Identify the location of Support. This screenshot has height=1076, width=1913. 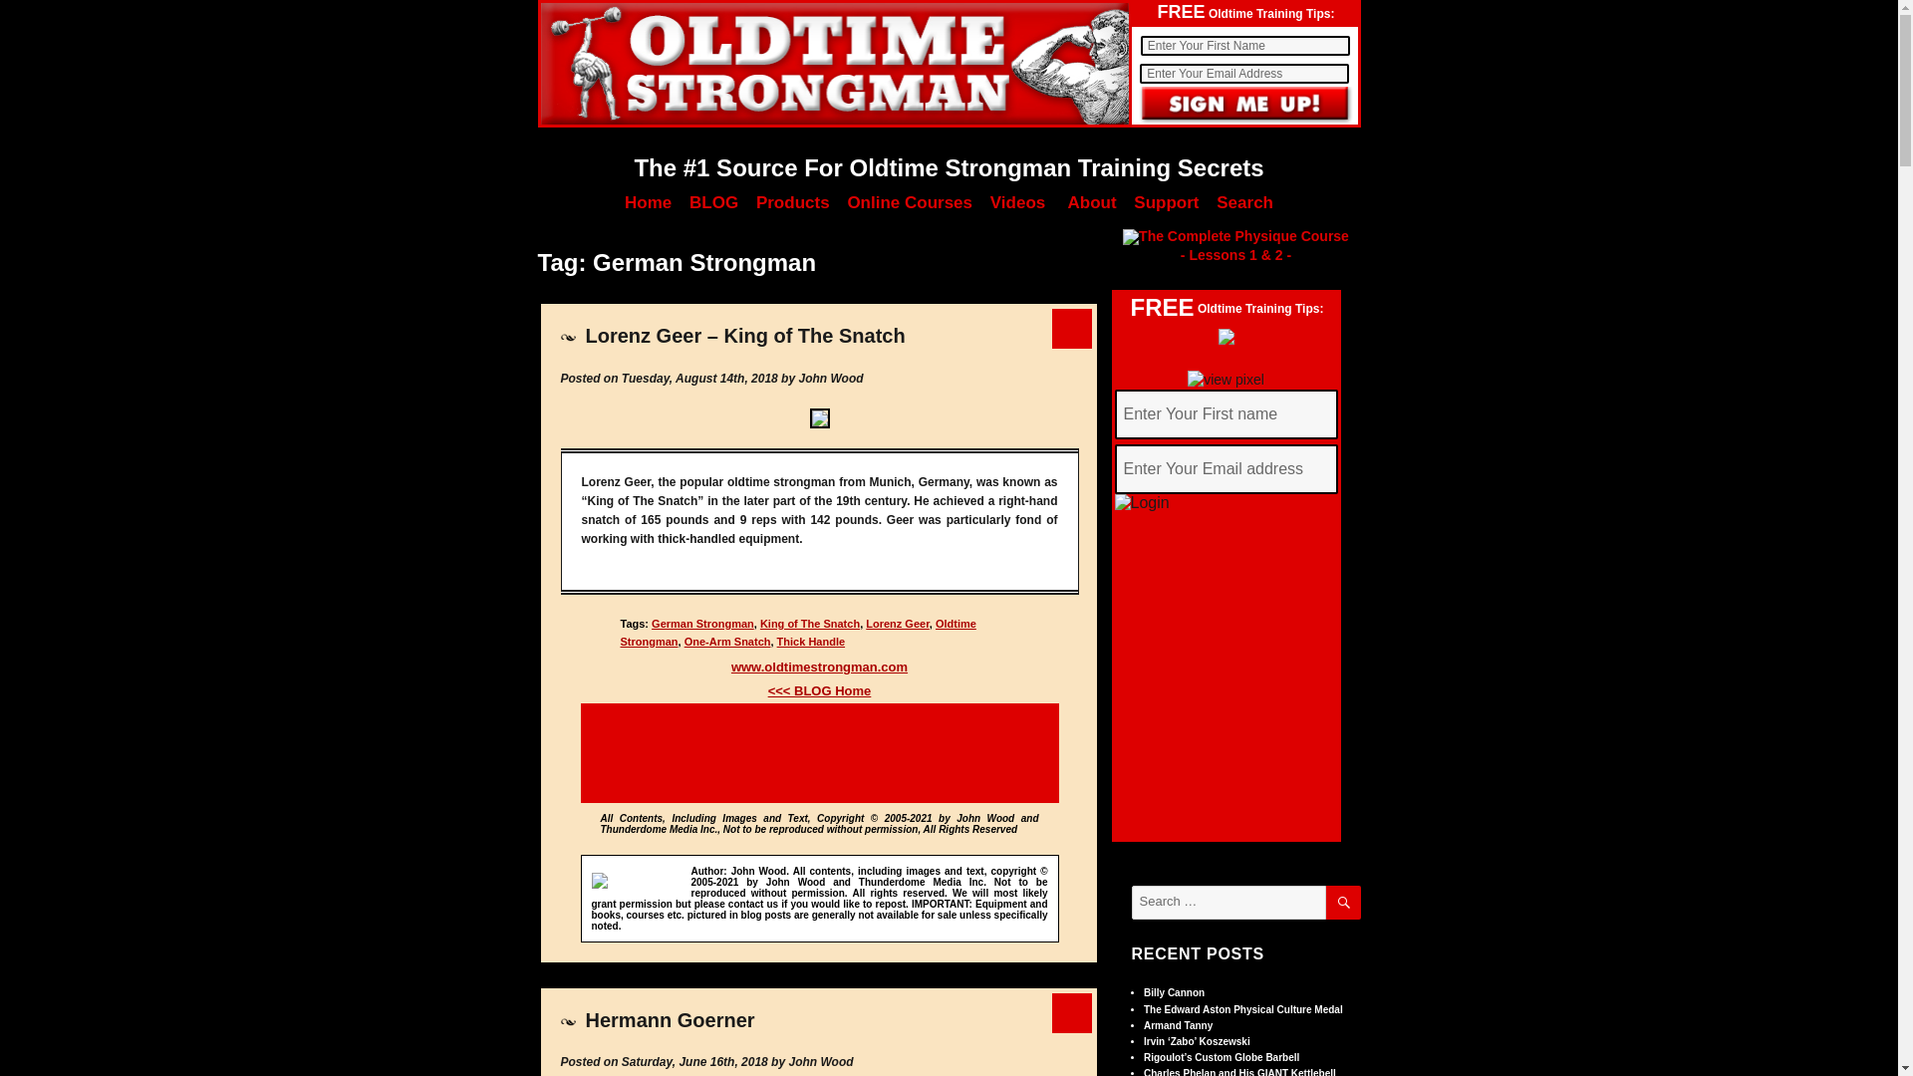
(1166, 202).